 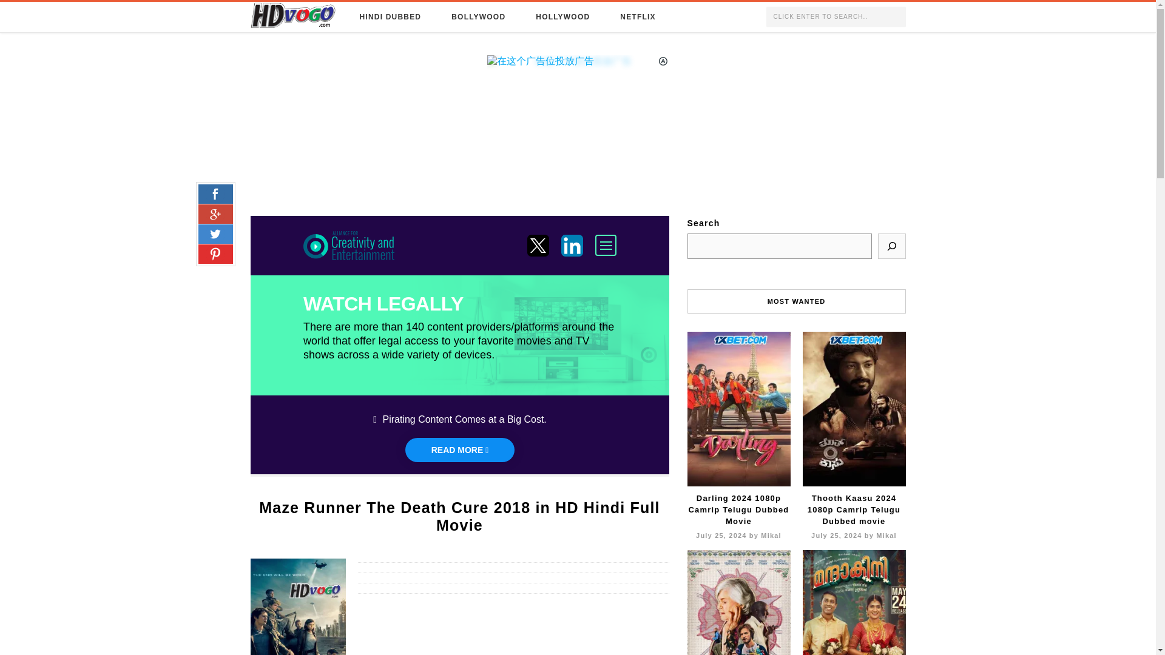 What do you see at coordinates (562, 17) in the screenshot?
I see `HOLLYWOOD` at bounding box center [562, 17].